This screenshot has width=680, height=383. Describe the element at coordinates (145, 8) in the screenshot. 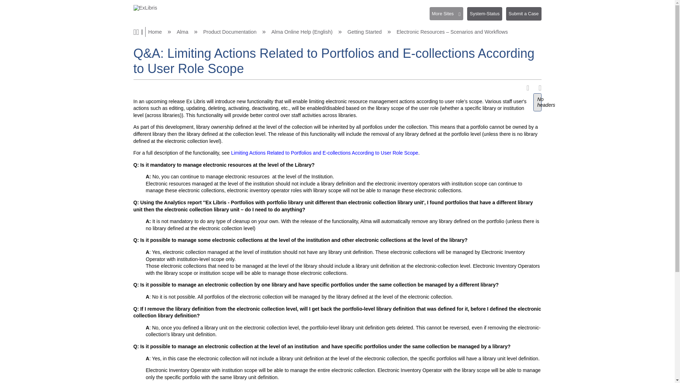

I see `ExLibris` at that location.